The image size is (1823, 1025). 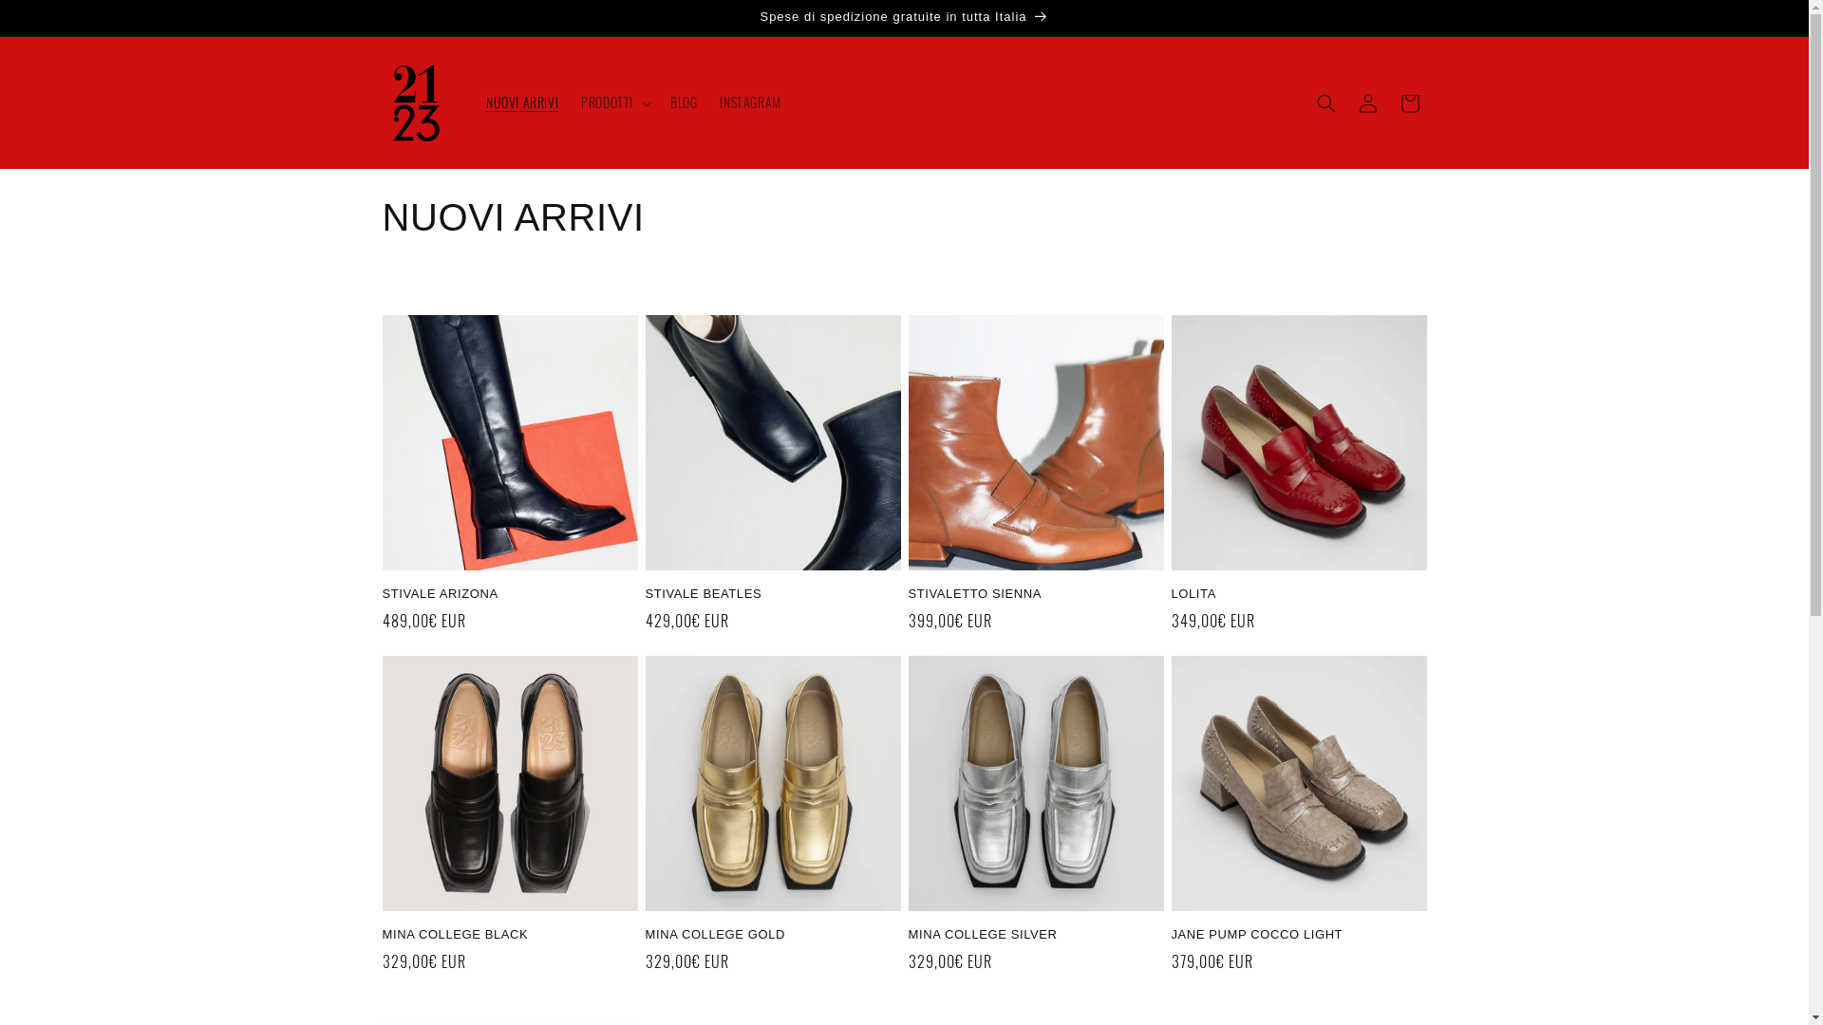 What do you see at coordinates (522, 102) in the screenshot?
I see `NUOVI ARRIVI` at bounding box center [522, 102].